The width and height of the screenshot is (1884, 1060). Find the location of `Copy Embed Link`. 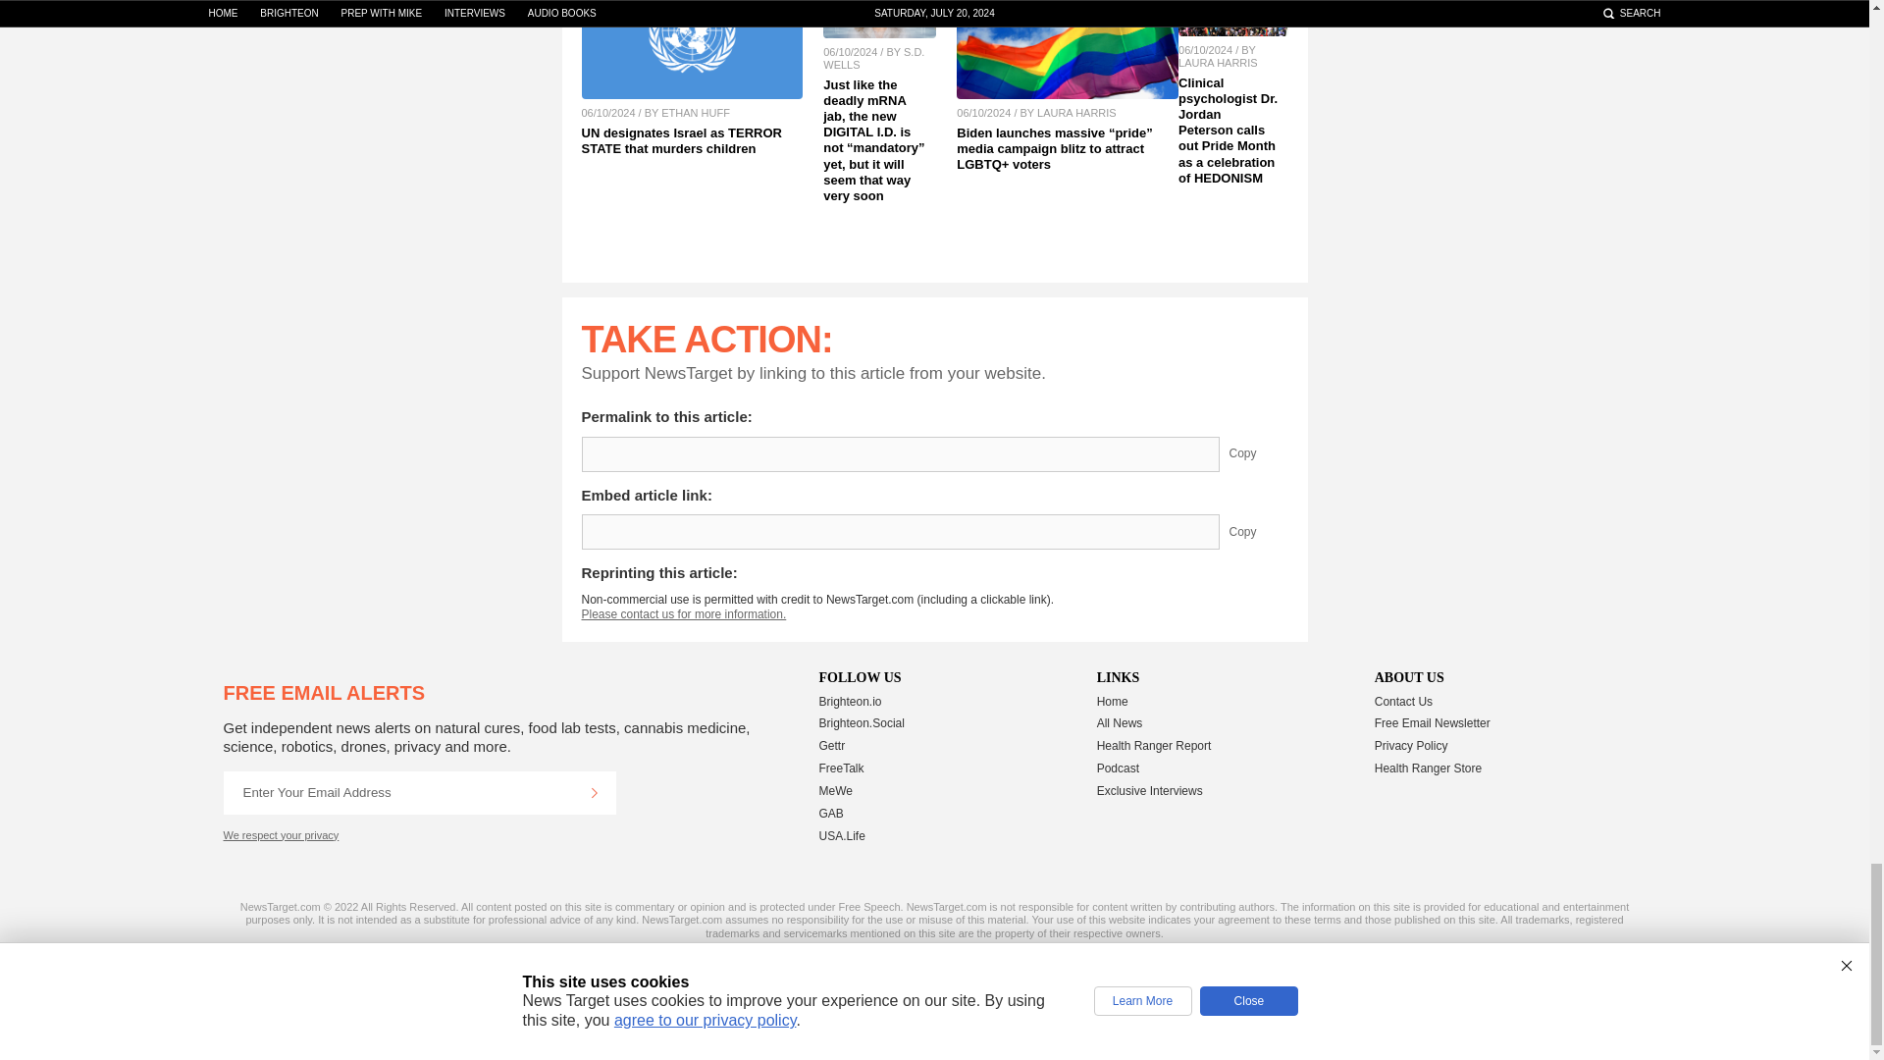

Copy Embed Link is located at coordinates (1257, 532).